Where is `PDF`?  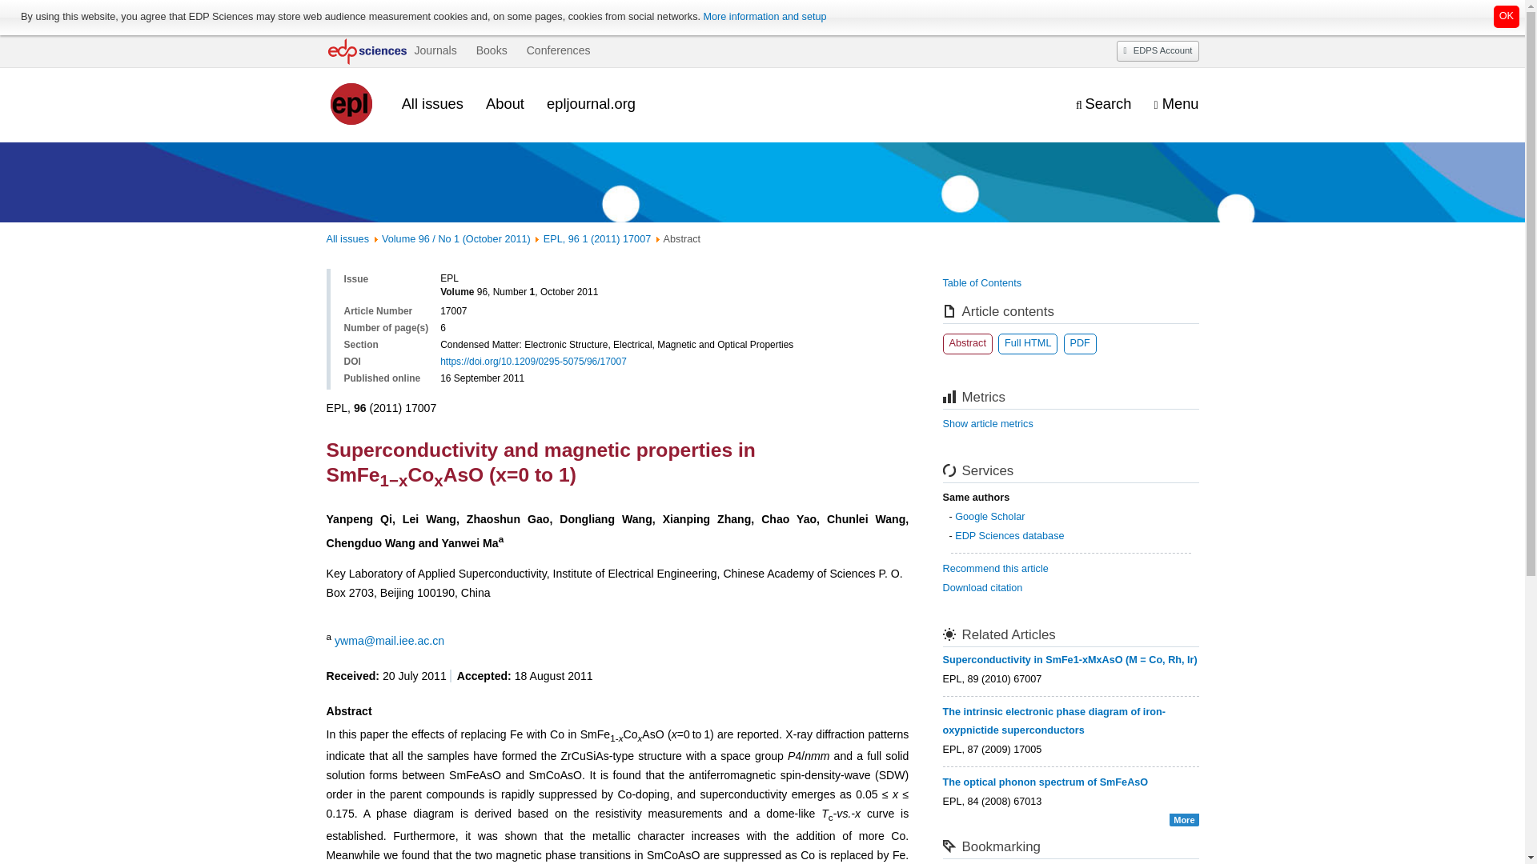
PDF is located at coordinates (1079, 343).